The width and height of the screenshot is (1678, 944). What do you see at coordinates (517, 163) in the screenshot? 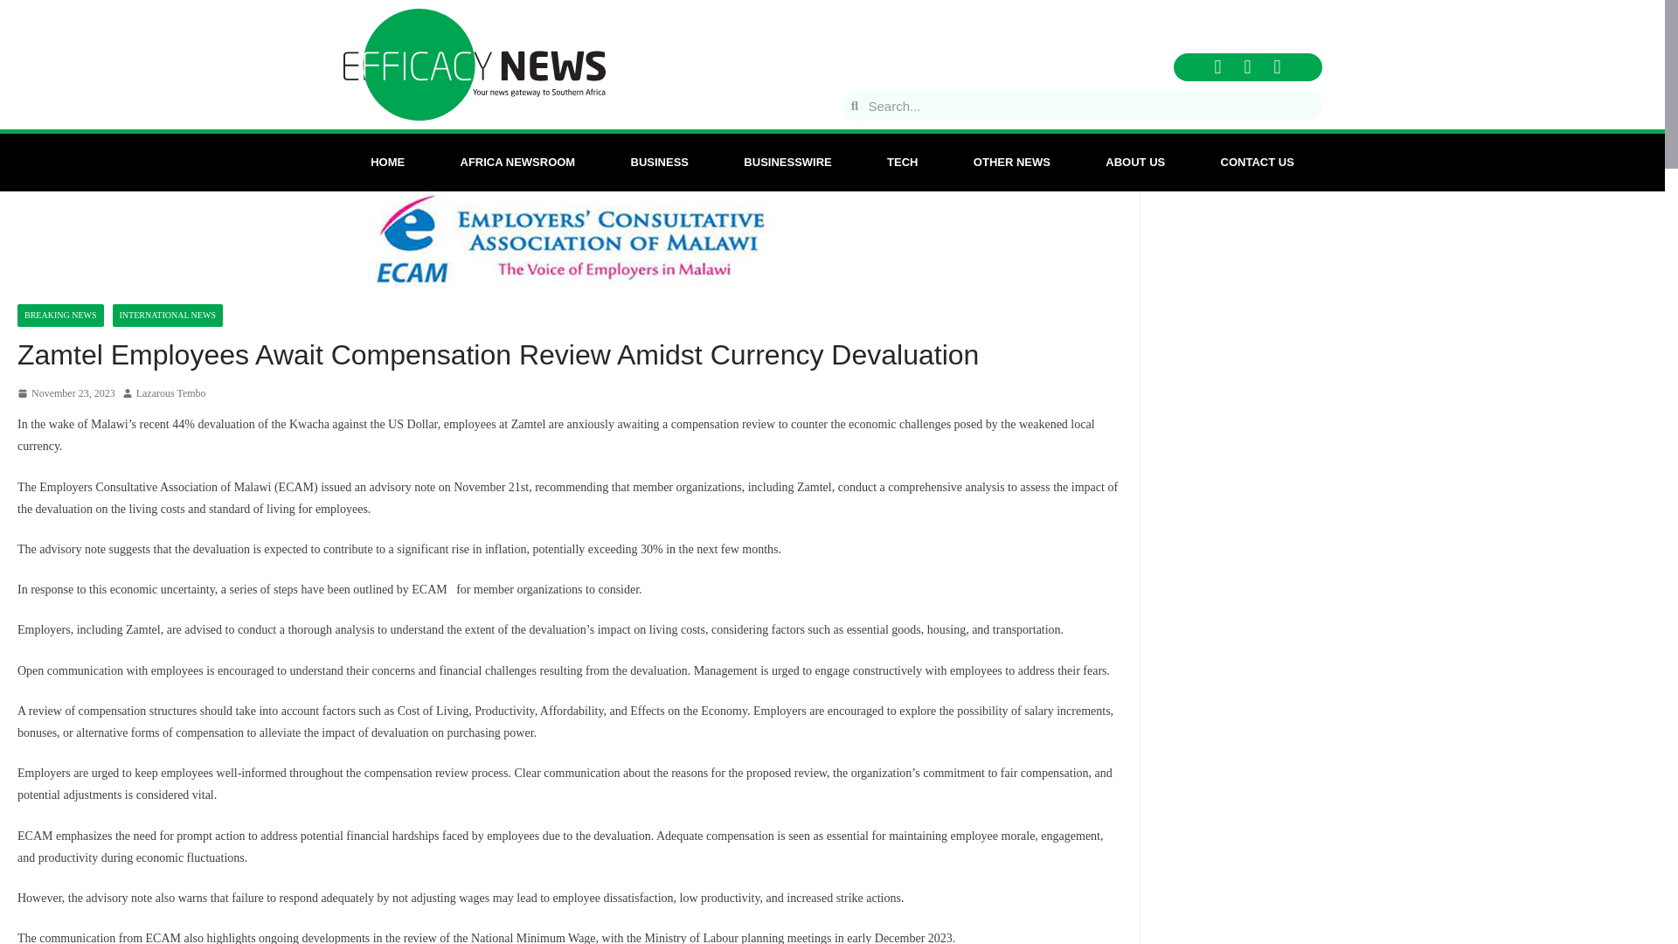
I see `AFRICA NEWSROOM` at bounding box center [517, 163].